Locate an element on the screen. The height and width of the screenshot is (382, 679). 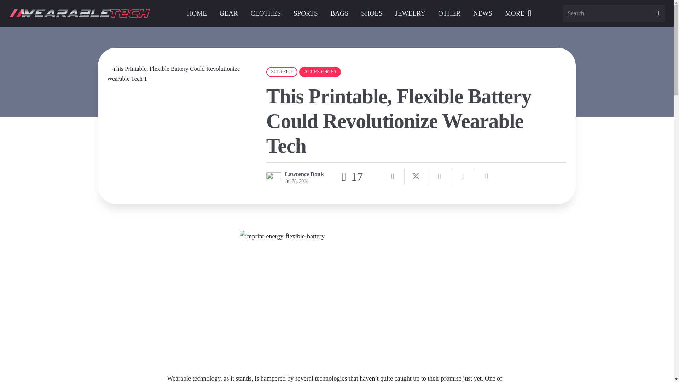
Share this is located at coordinates (393, 176).